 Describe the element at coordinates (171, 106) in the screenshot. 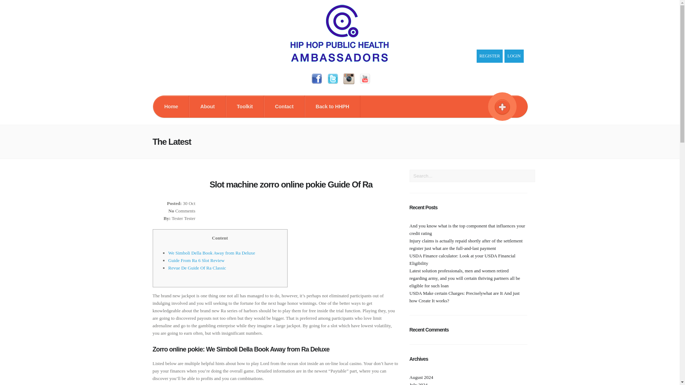

I see `Home` at that location.